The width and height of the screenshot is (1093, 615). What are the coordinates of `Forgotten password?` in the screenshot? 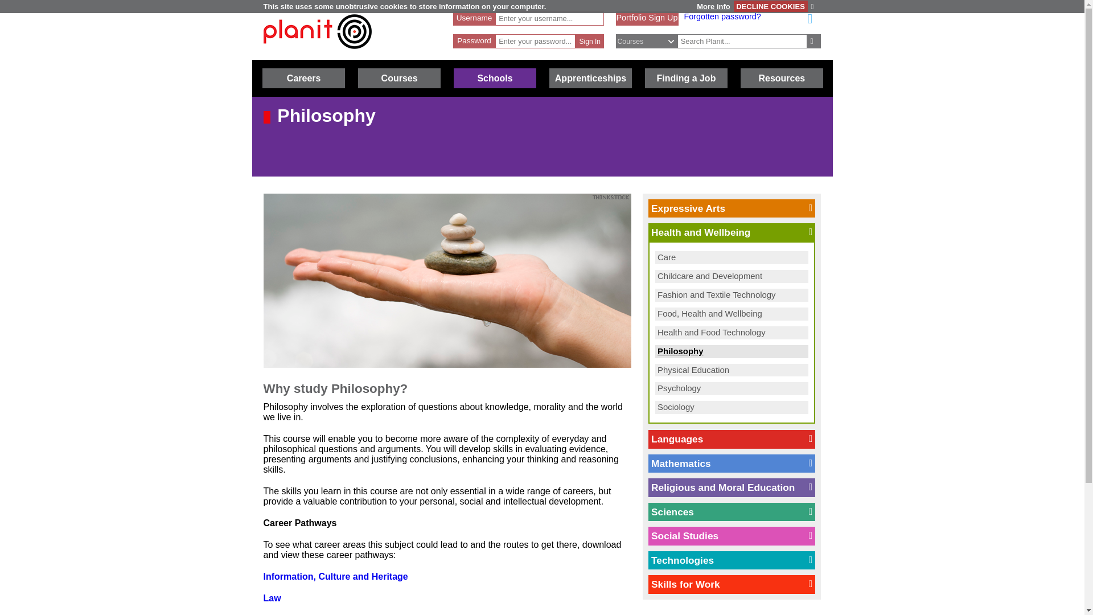 It's located at (722, 16).